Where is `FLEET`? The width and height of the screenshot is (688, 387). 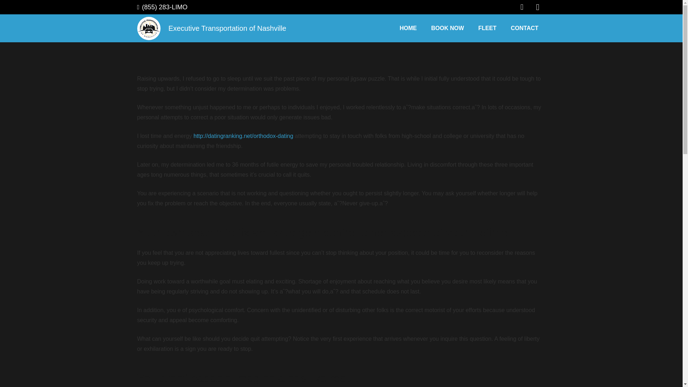
FLEET is located at coordinates (487, 28).